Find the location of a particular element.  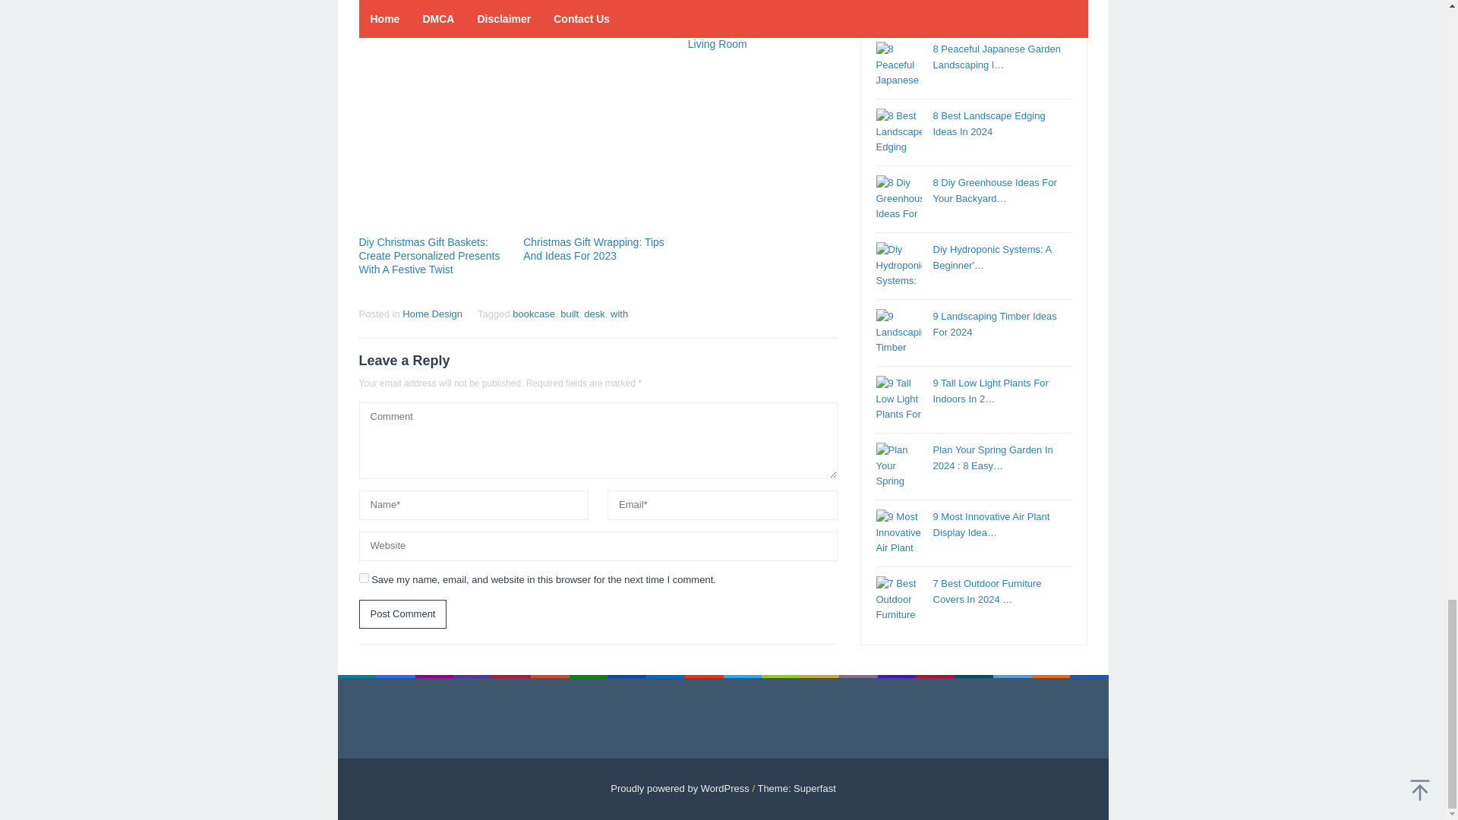

Post Comment is located at coordinates (402, 614).